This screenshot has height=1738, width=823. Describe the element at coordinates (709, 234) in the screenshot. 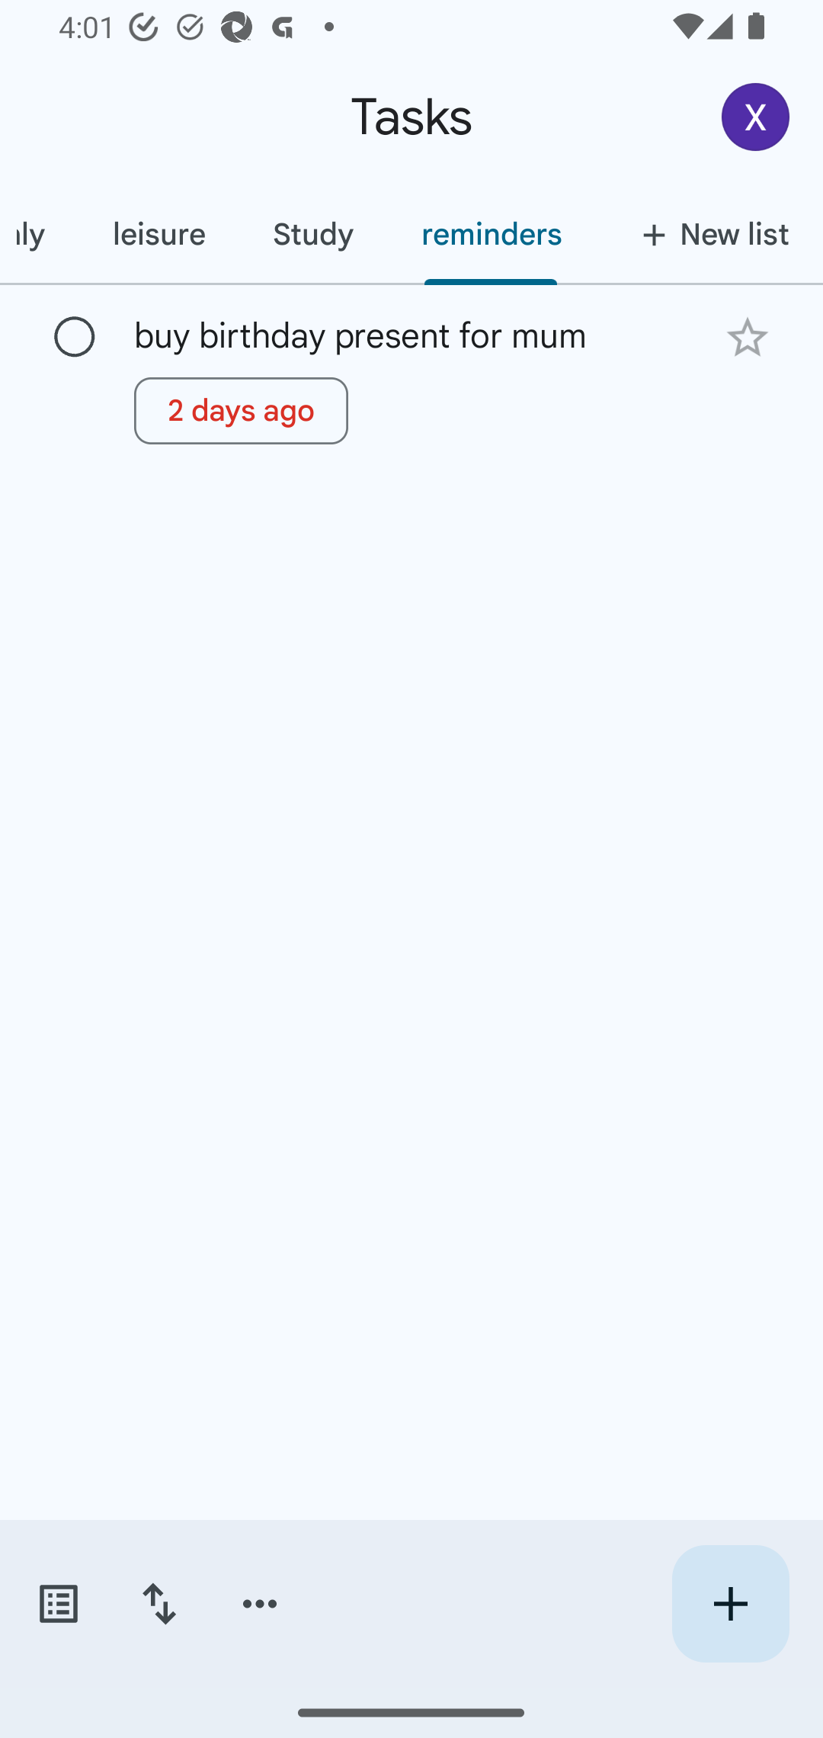

I see `New list` at that location.